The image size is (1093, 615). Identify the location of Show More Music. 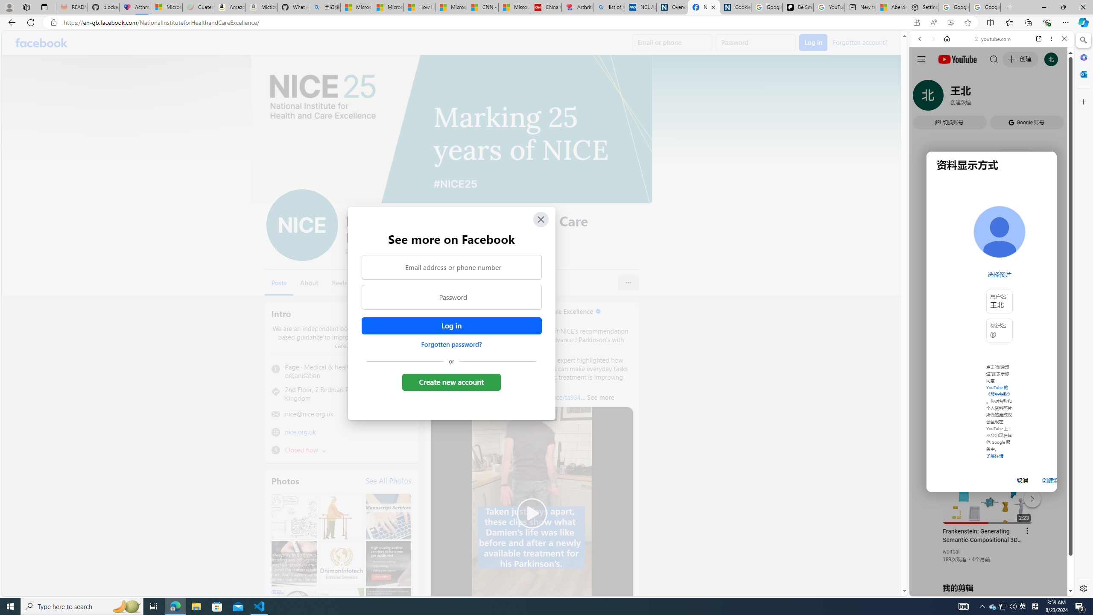
(1043, 233).